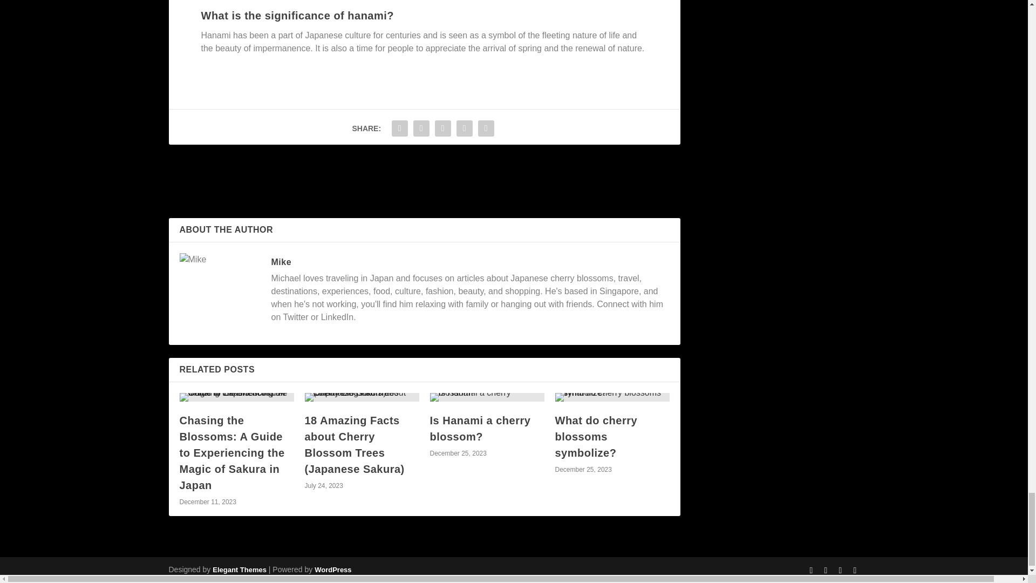  What do you see at coordinates (464, 128) in the screenshot?
I see `Share "What is hanami in Japanese?" via Email` at bounding box center [464, 128].